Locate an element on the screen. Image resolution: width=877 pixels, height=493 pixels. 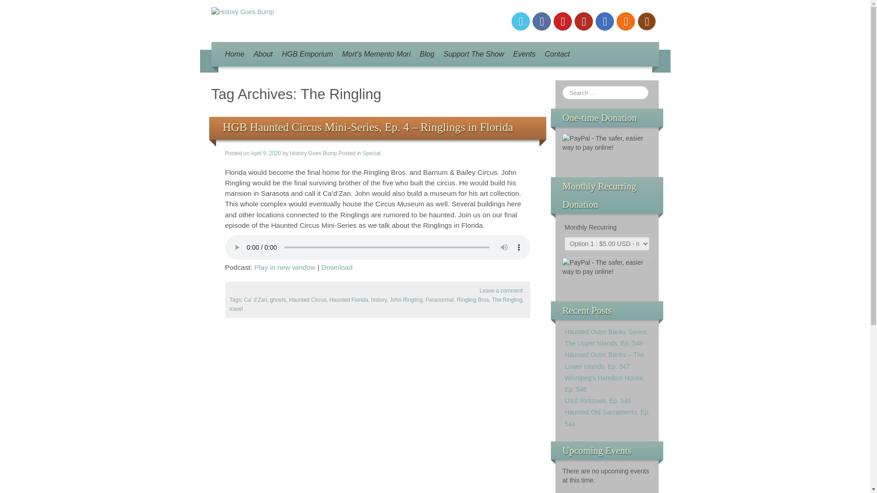
7:12 am is located at coordinates (267, 153).